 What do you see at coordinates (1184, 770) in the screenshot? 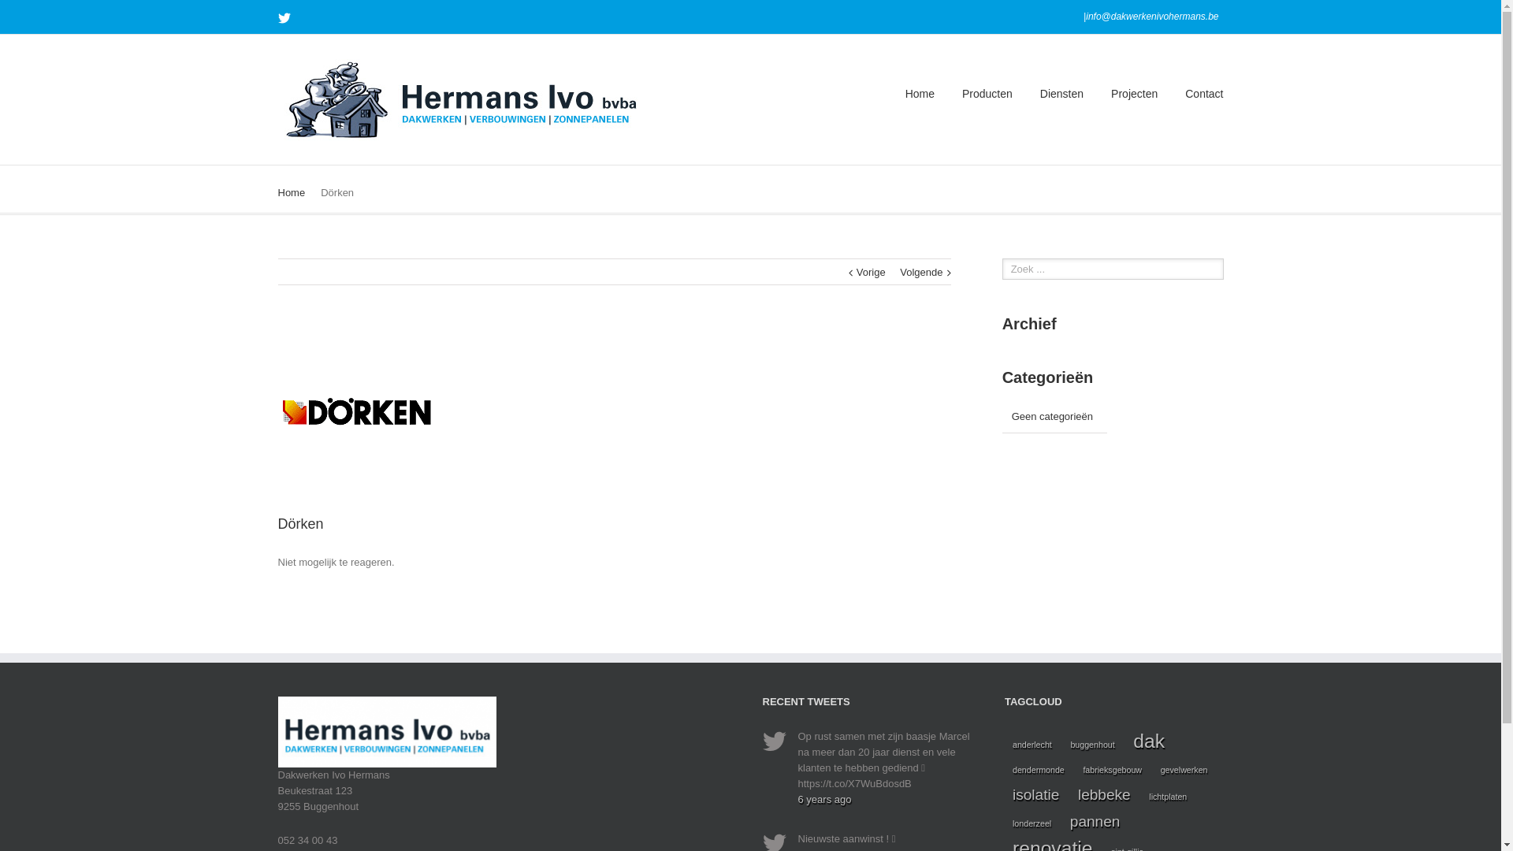
I see `gevelwerken` at bounding box center [1184, 770].